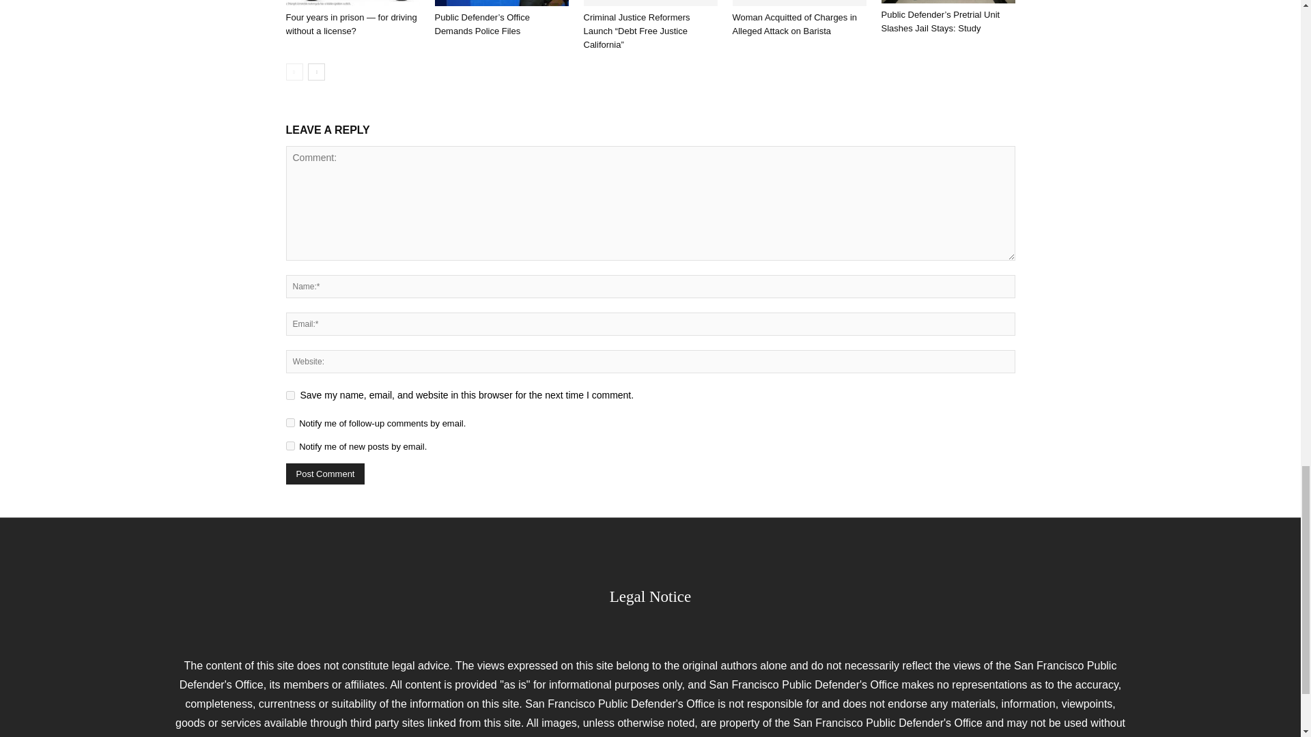 This screenshot has height=737, width=1311. I want to click on yes, so click(290, 396).